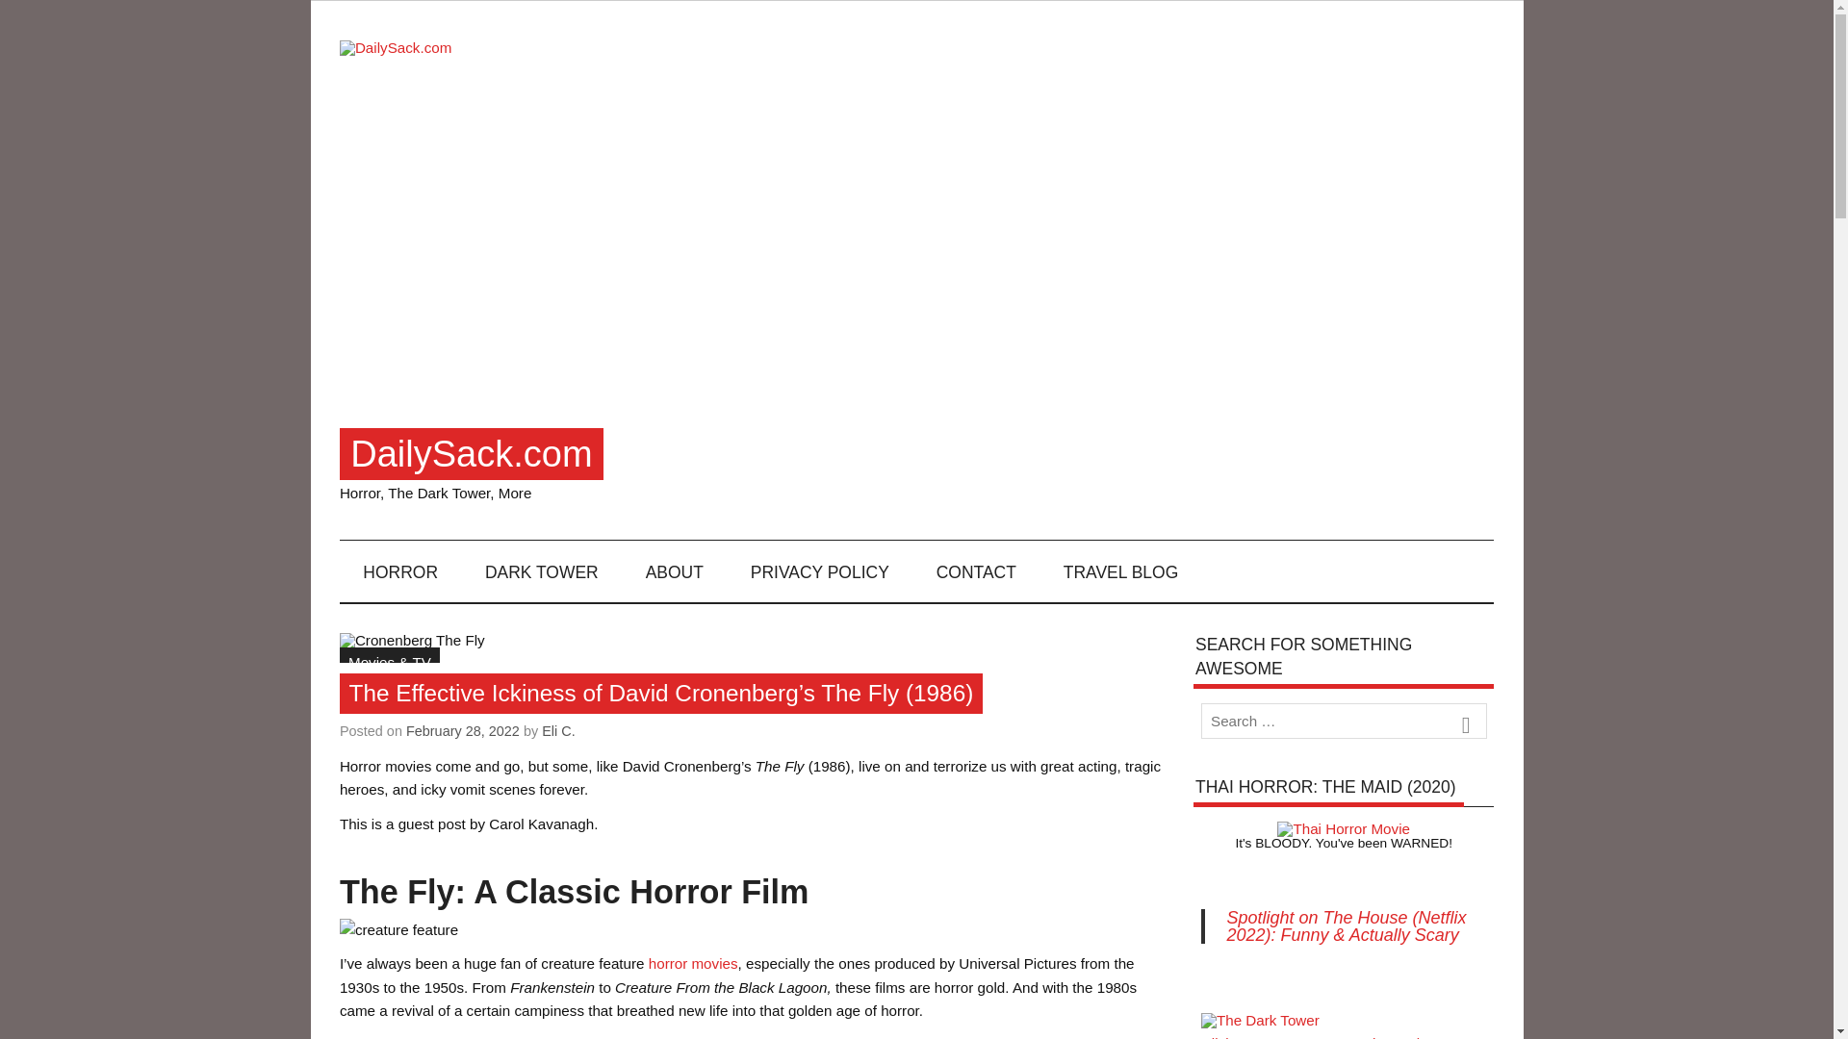 The height and width of the screenshot is (1039, 1848). What do you see at coordinates (674, 571) in the screenshot?
I see `ABOUT` at bounding box center [674, 571].